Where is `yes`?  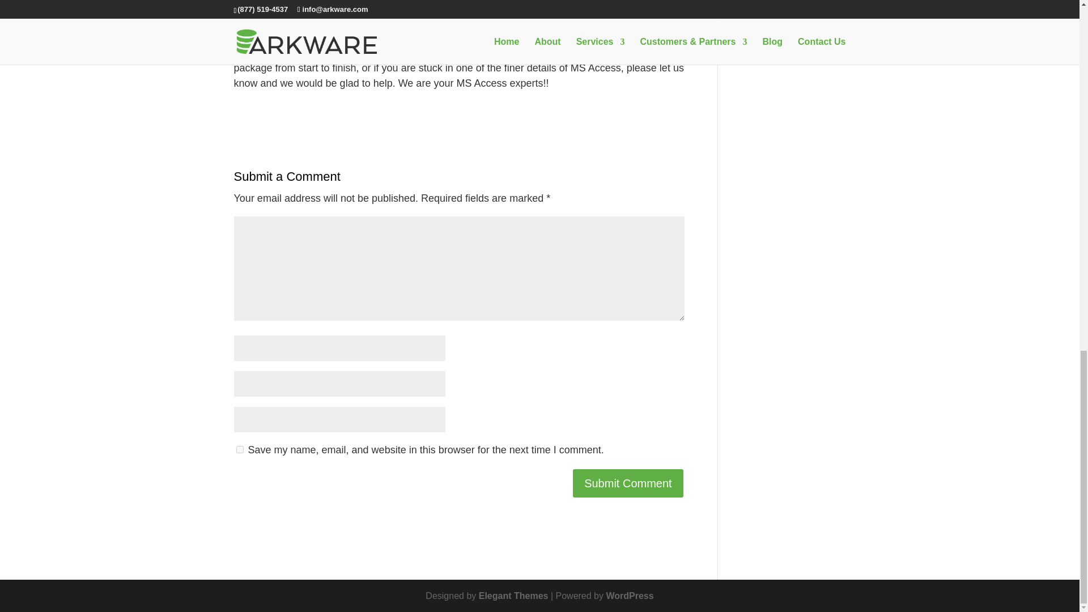
yes is located at coordinates (239, 450).